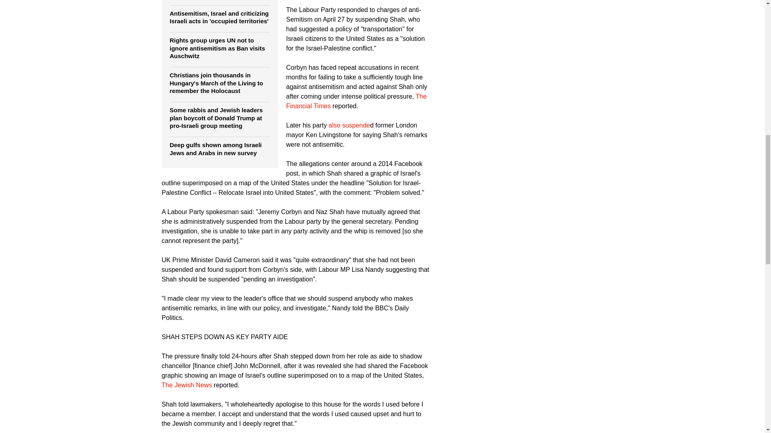  I want to click on The Jewish News, so click(186, 385).